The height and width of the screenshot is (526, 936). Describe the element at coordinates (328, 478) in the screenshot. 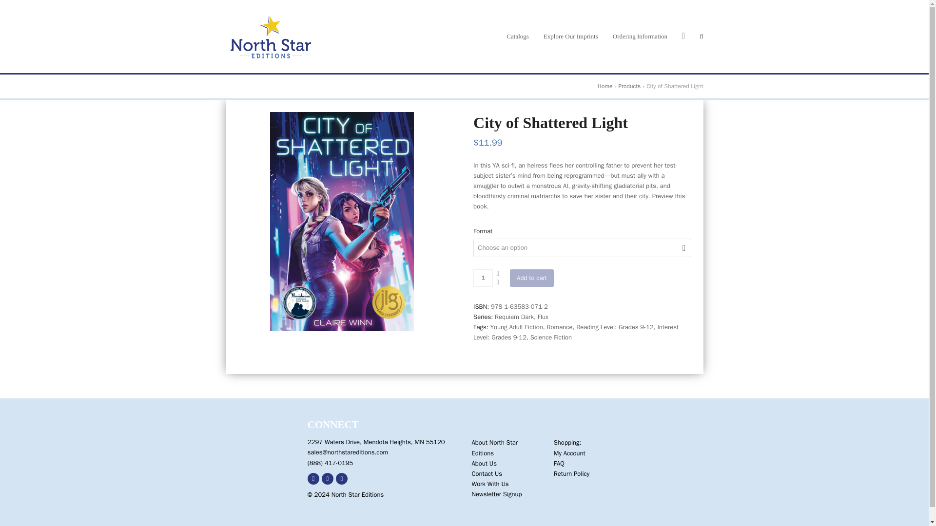

I see `Twitter` at that location.